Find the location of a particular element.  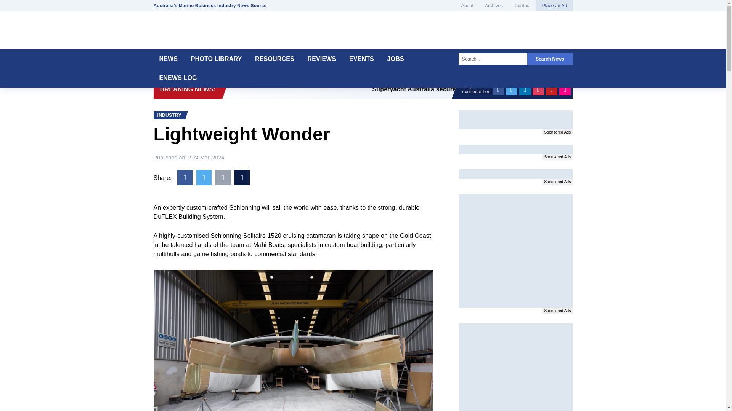

NEWS is located at coordinates (168, 59).